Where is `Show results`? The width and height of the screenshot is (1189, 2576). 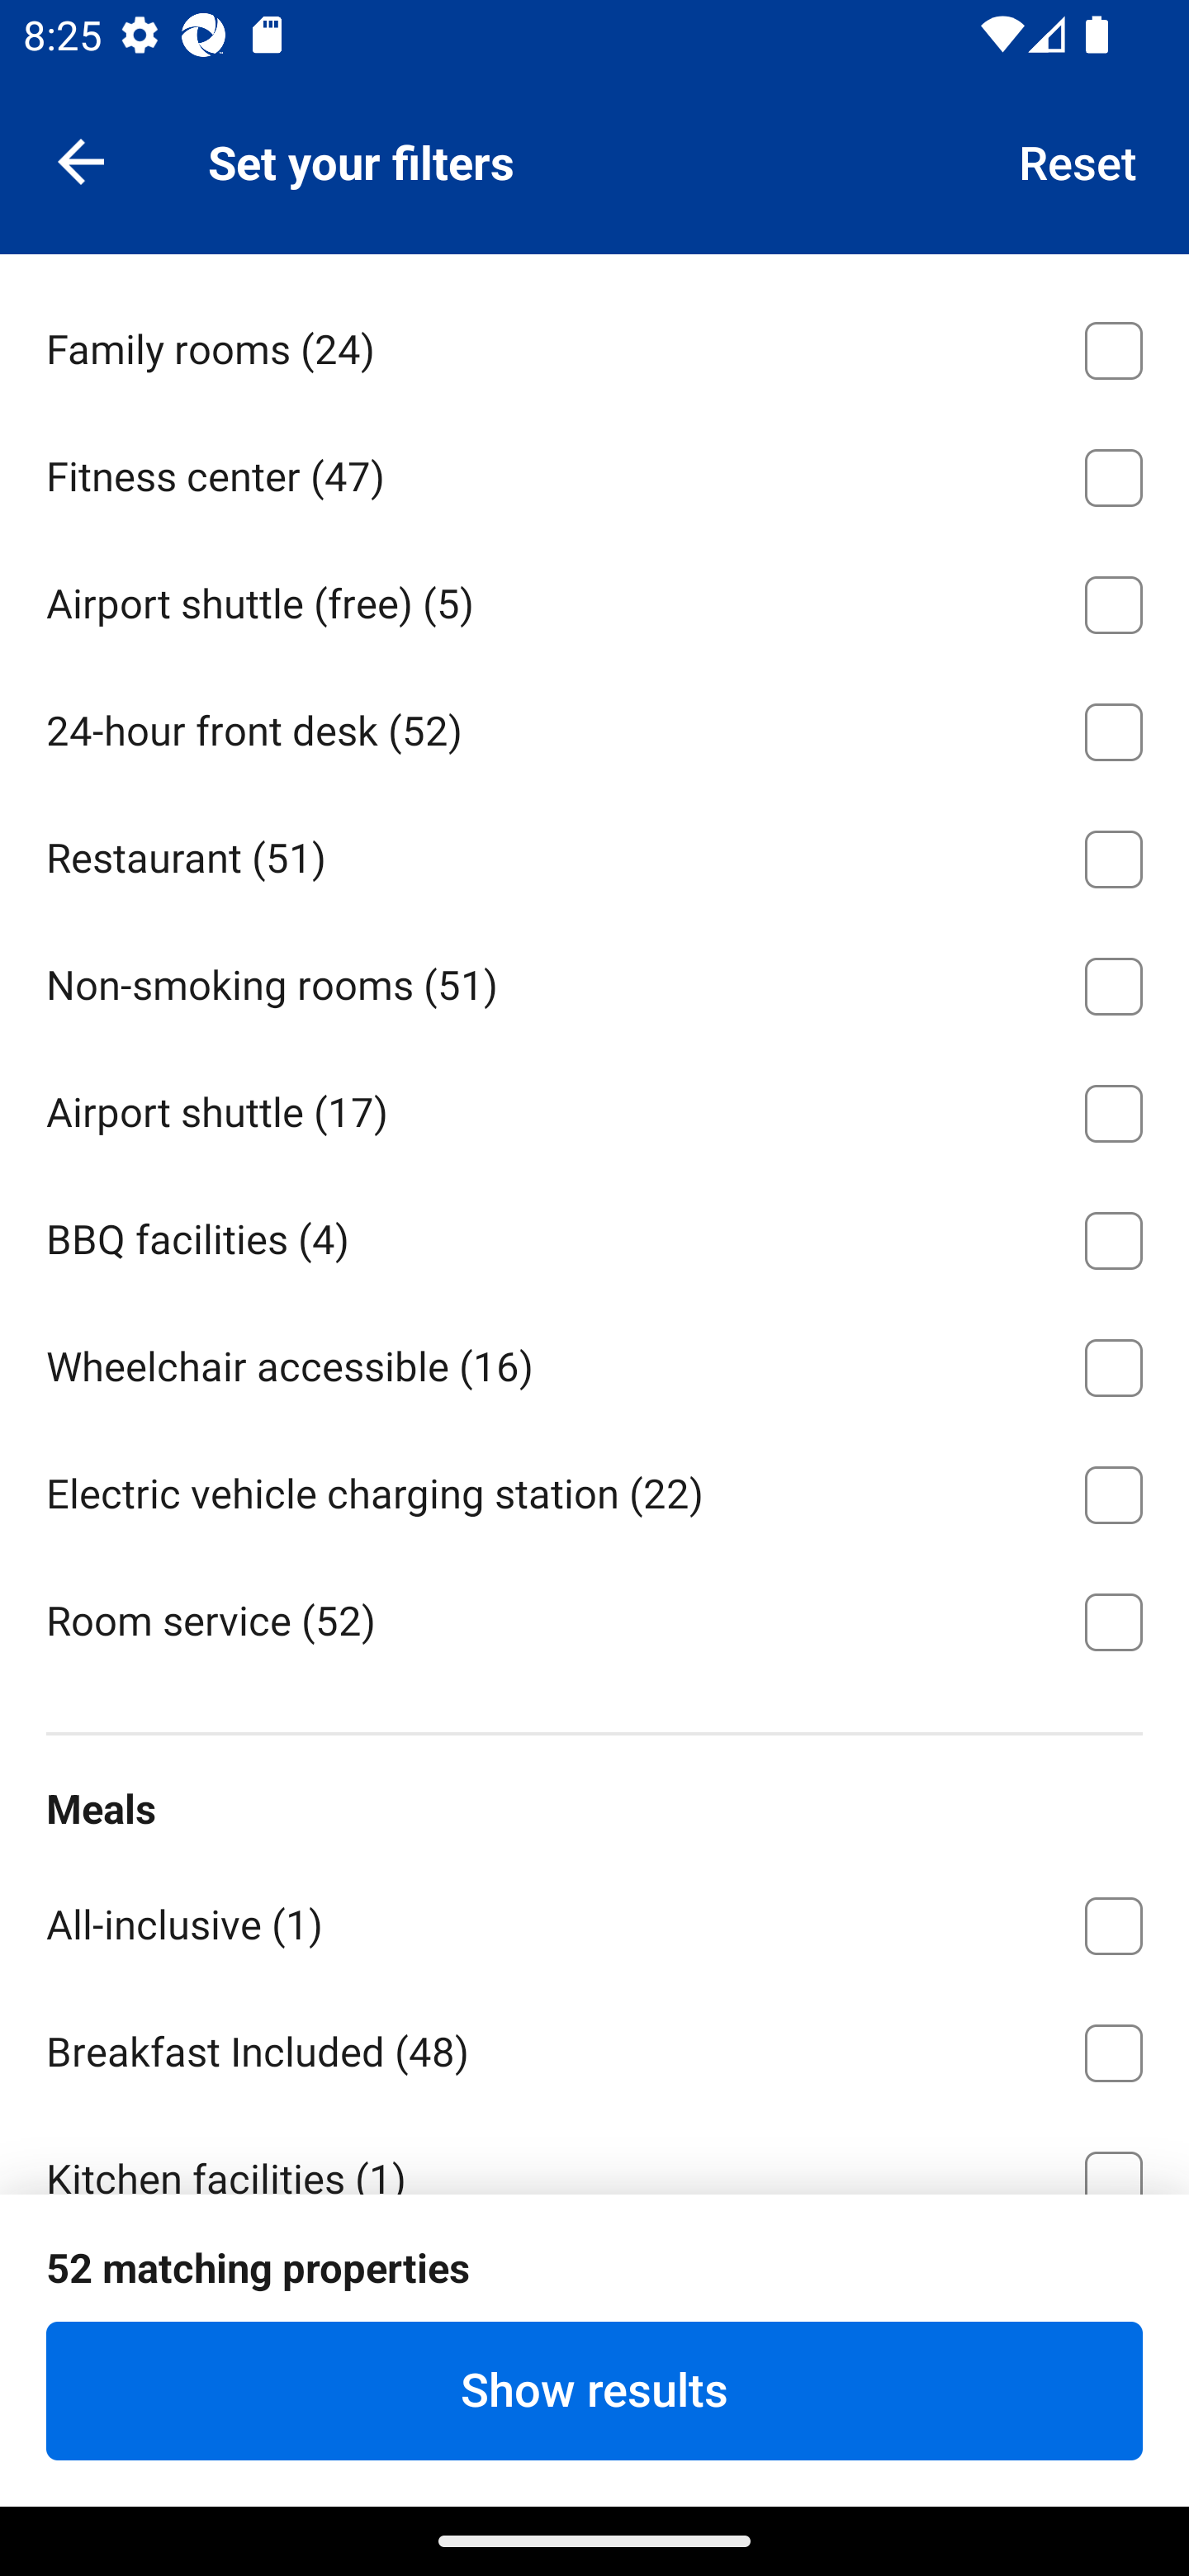 Show results is located at coordinates (594, 2390).